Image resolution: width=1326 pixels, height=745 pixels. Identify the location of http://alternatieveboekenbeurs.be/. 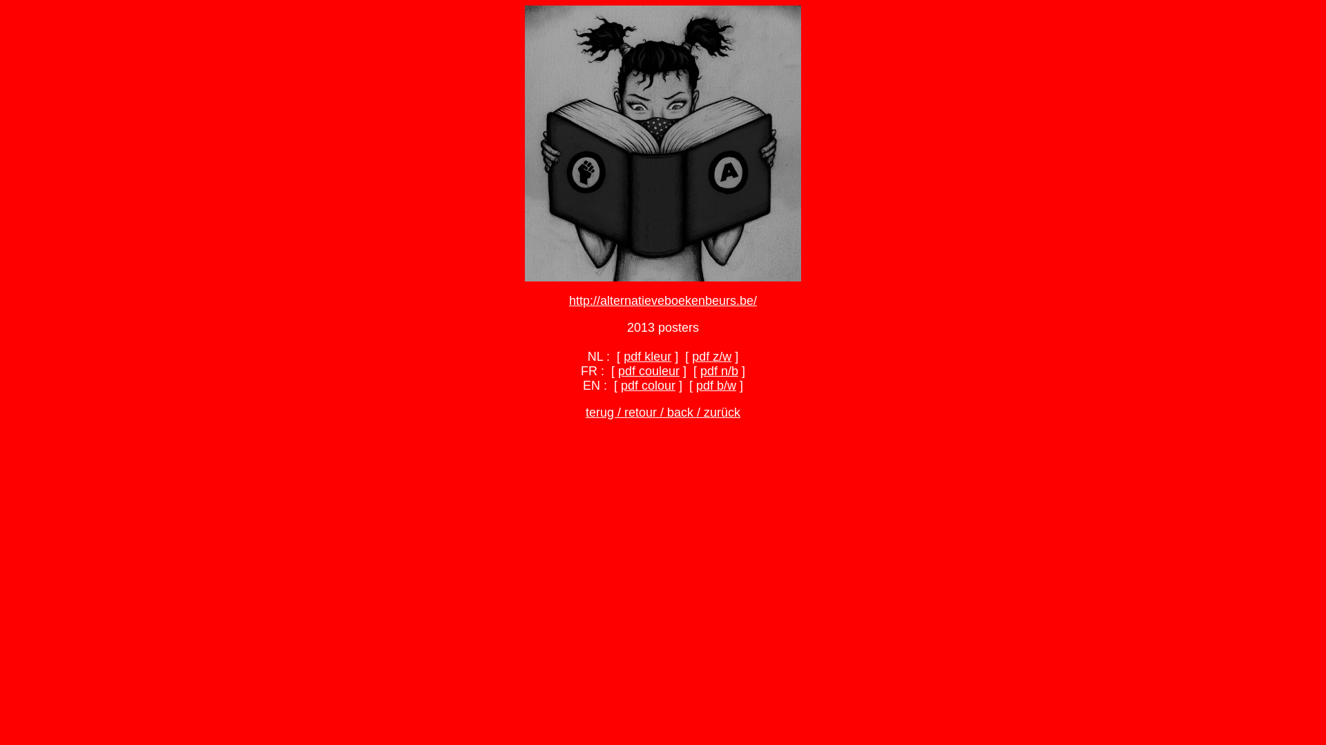
(663, 301).